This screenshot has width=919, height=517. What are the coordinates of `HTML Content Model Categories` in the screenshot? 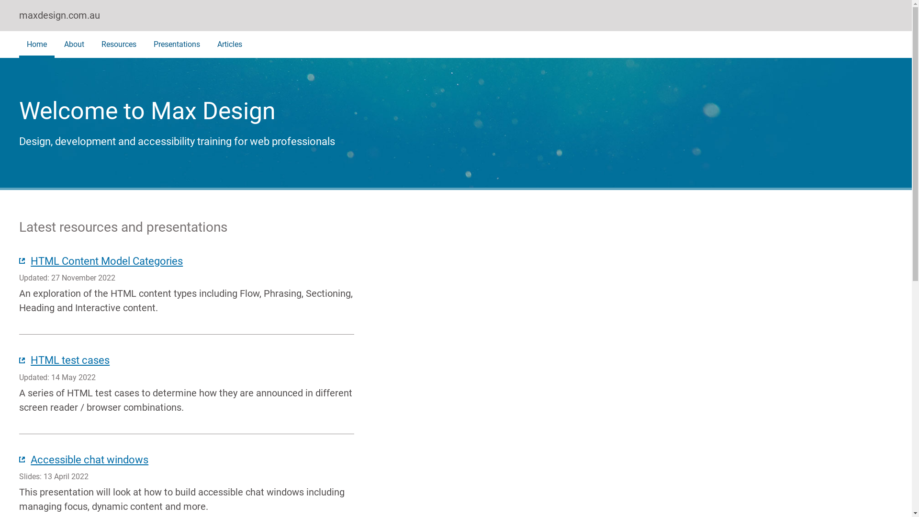 It's located at (101, 261).